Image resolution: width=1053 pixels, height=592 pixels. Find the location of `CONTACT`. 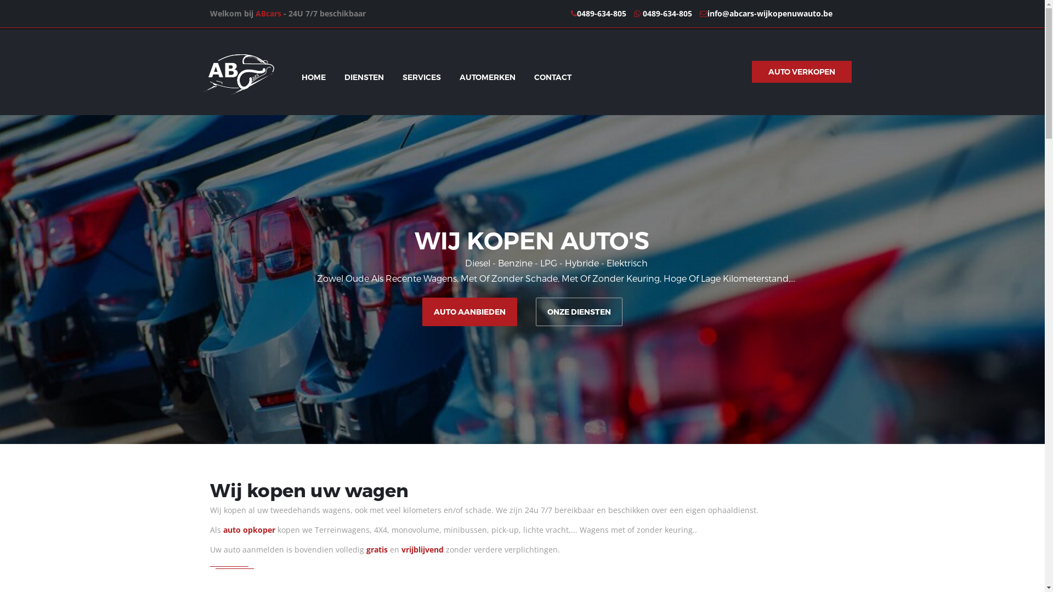

CONTACT is located at coordinates (552, 77).